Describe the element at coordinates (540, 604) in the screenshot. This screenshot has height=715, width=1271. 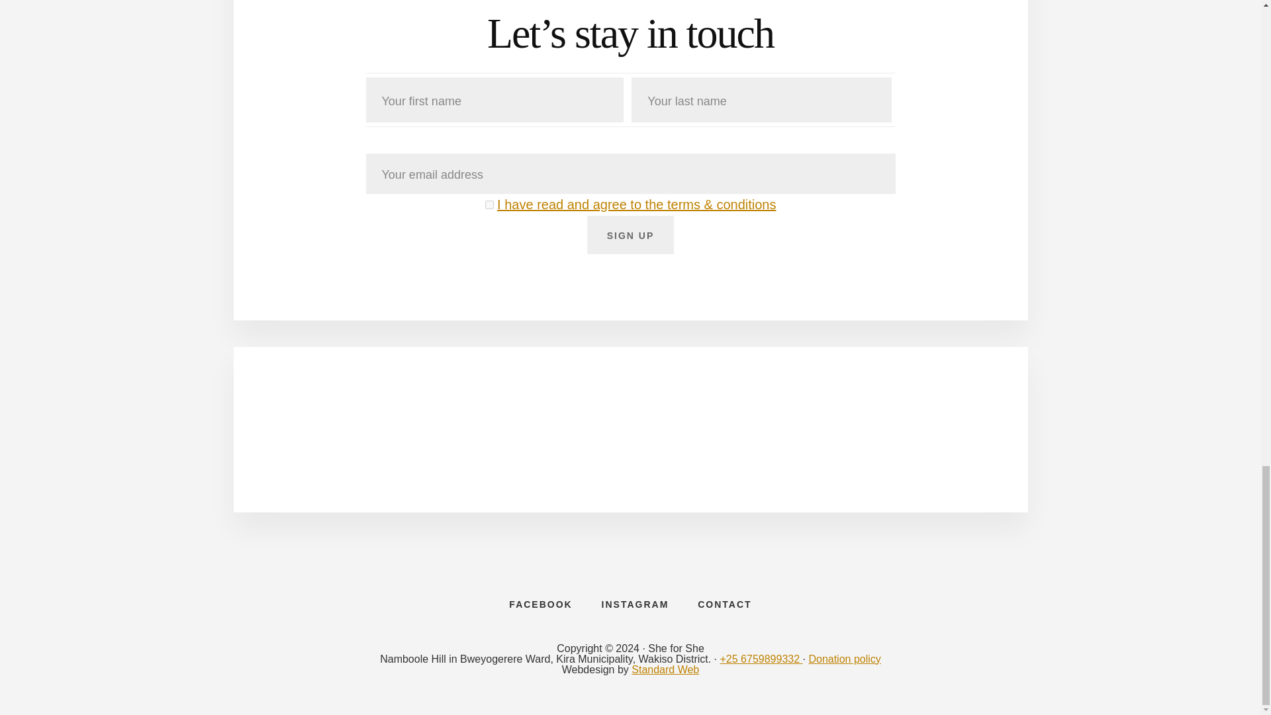
I see `FACEBOOK` at that location.